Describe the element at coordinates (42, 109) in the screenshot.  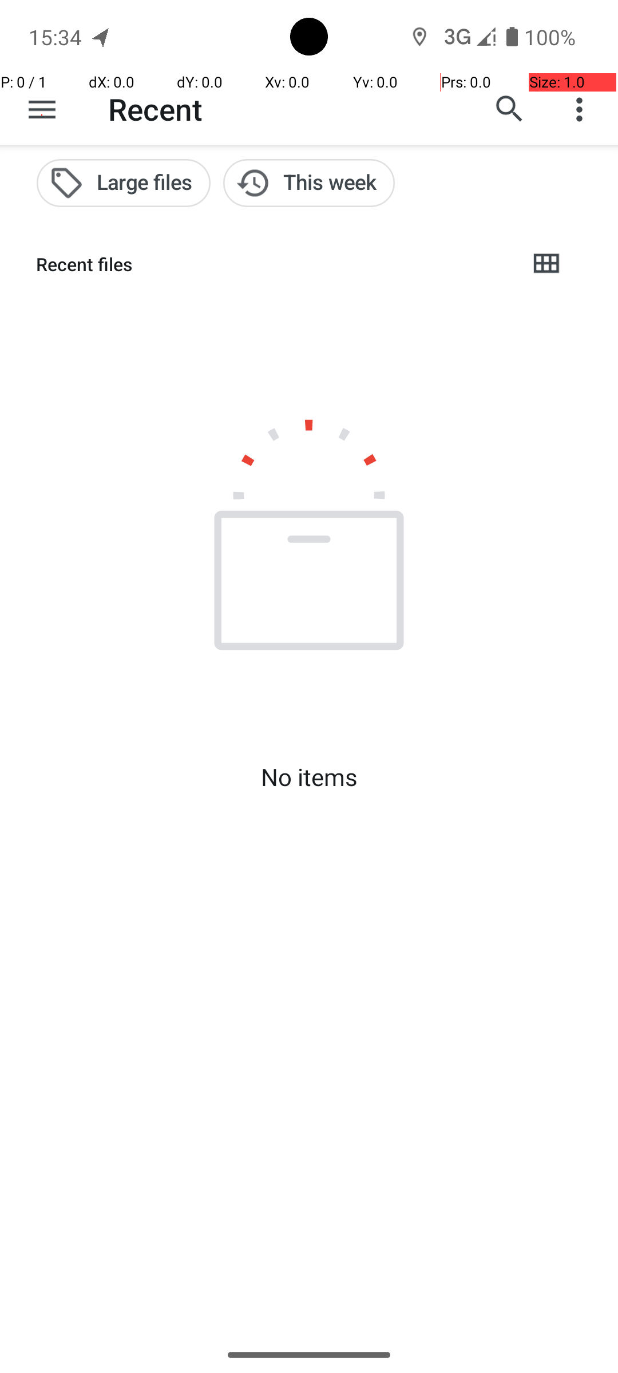
I see `Show roots` at that location.